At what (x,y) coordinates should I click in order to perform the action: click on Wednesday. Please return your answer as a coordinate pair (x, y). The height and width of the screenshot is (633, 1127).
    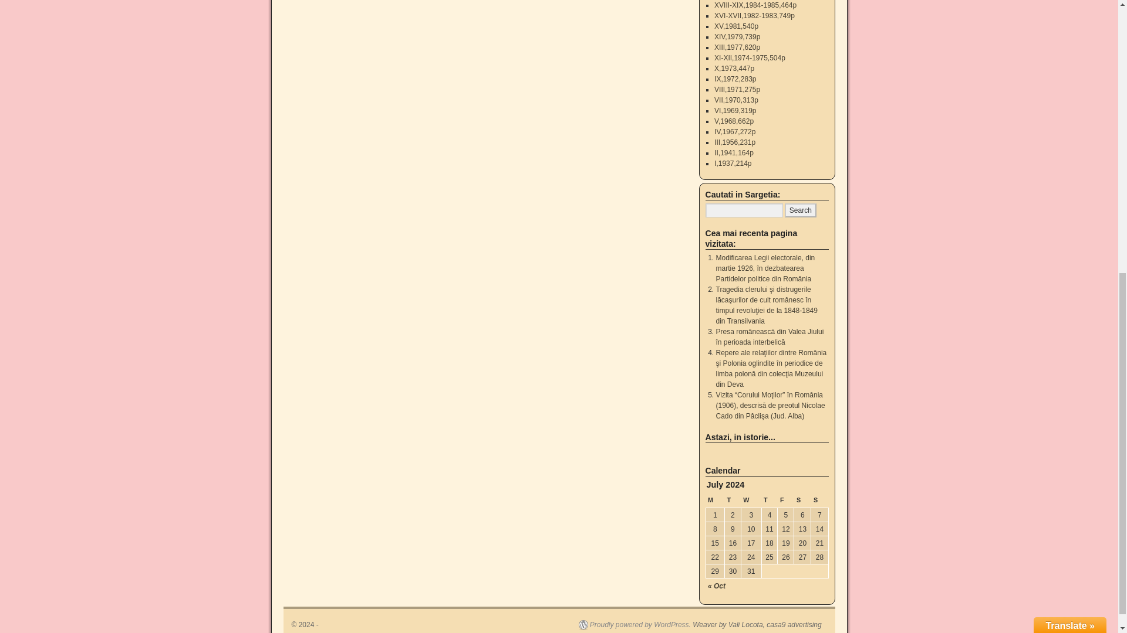
    Looking at the image, I should click on (751, 501).